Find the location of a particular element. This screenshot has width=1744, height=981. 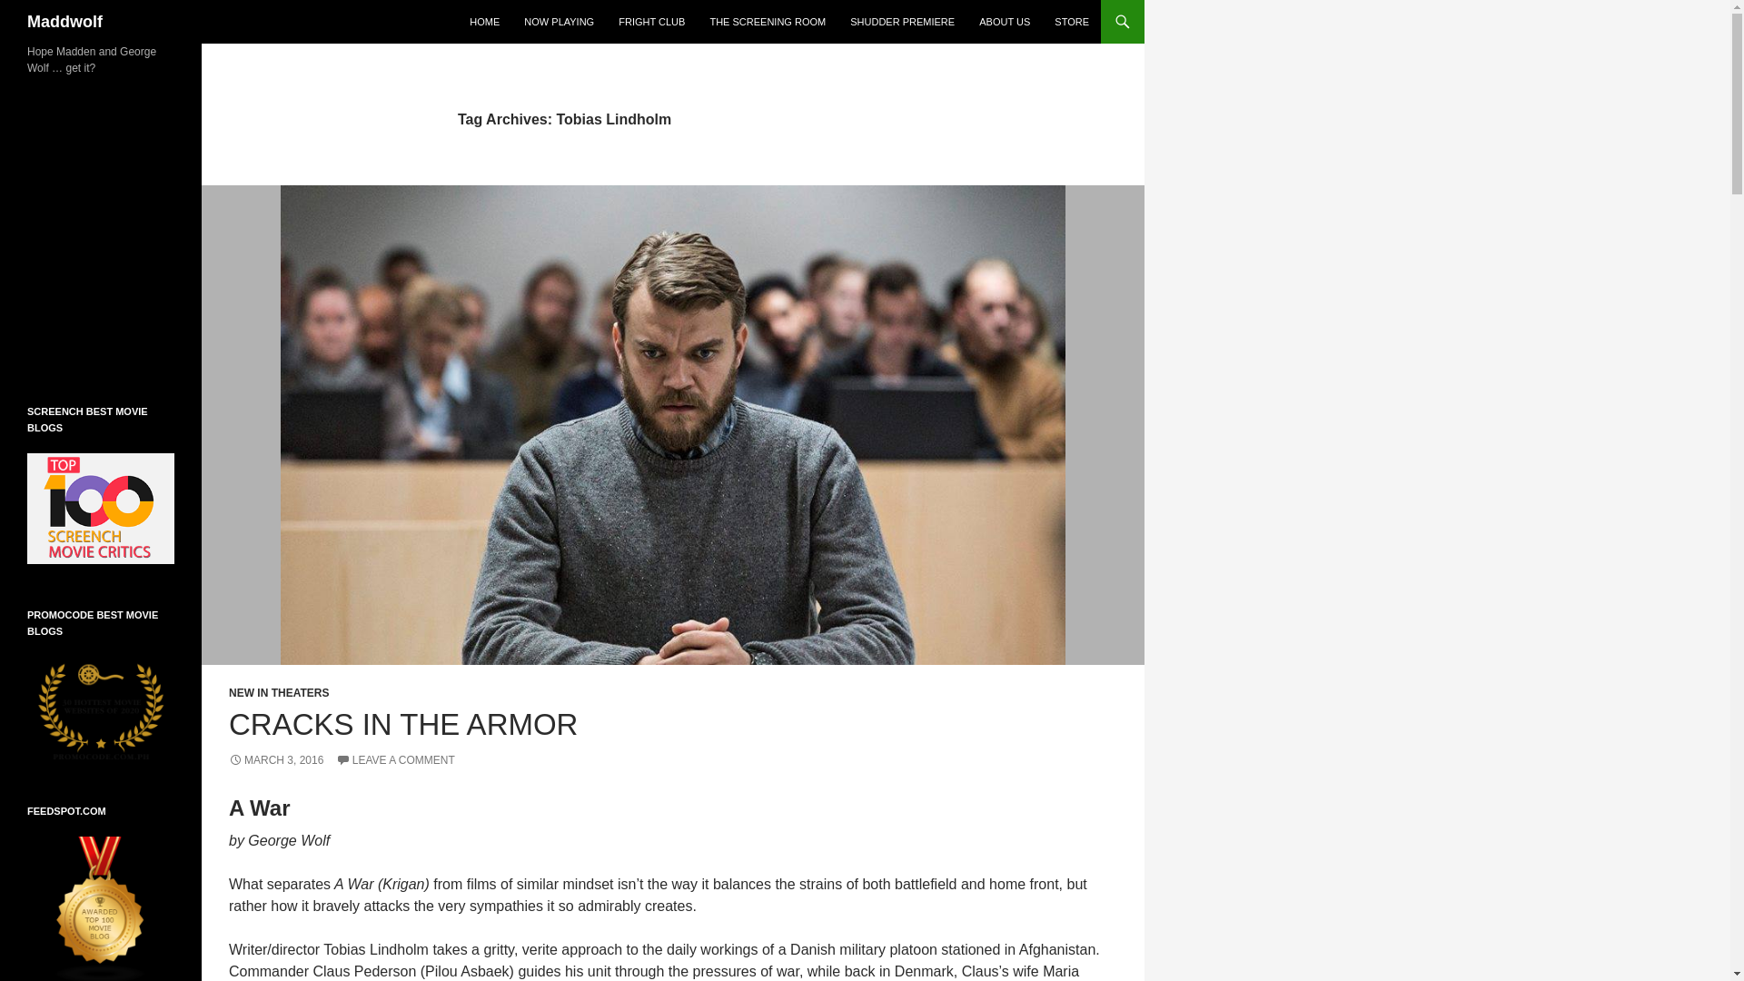

THE SCREENING ROOM is located at coordinates (768, 22).